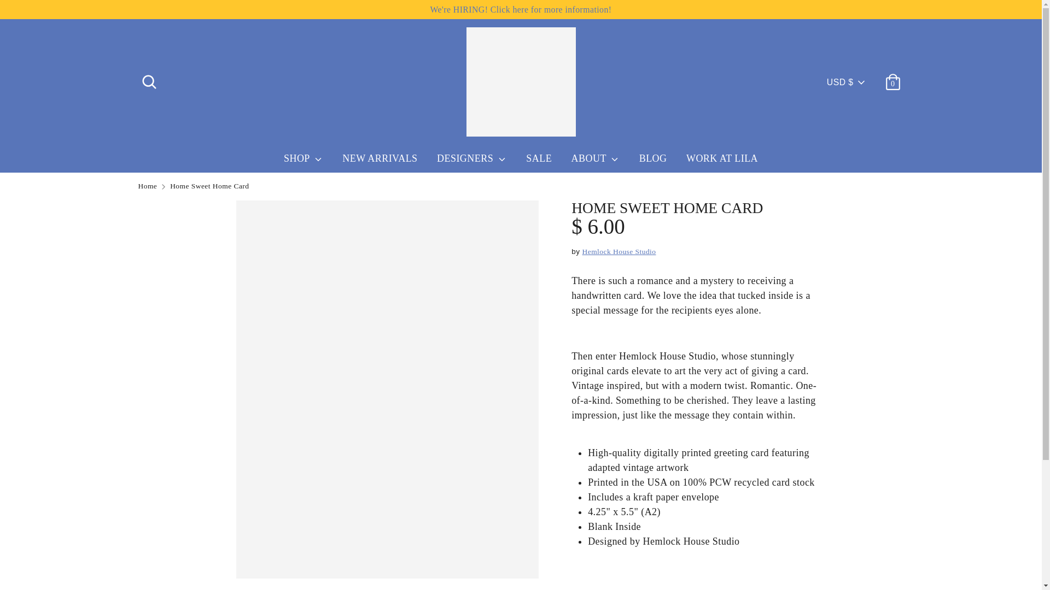 Image resolution: width=1050 pixels, height=590 pixels. I want to click on Diners Club, so click(718, 554).